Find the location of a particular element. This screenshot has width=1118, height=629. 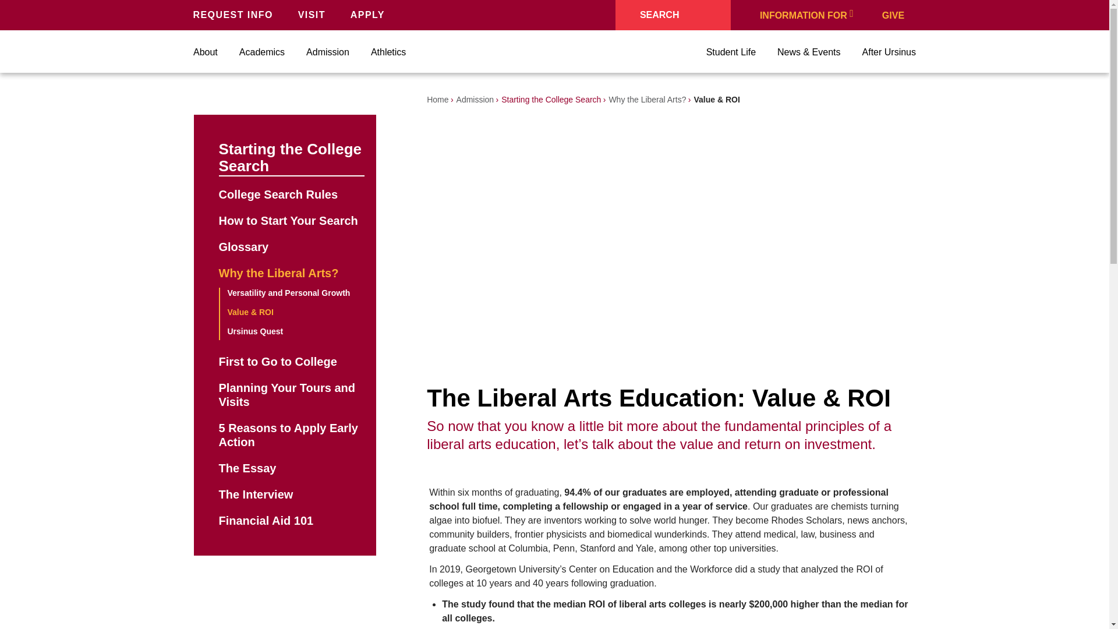

REQUEST INFO is located at coordinates (236, 15).